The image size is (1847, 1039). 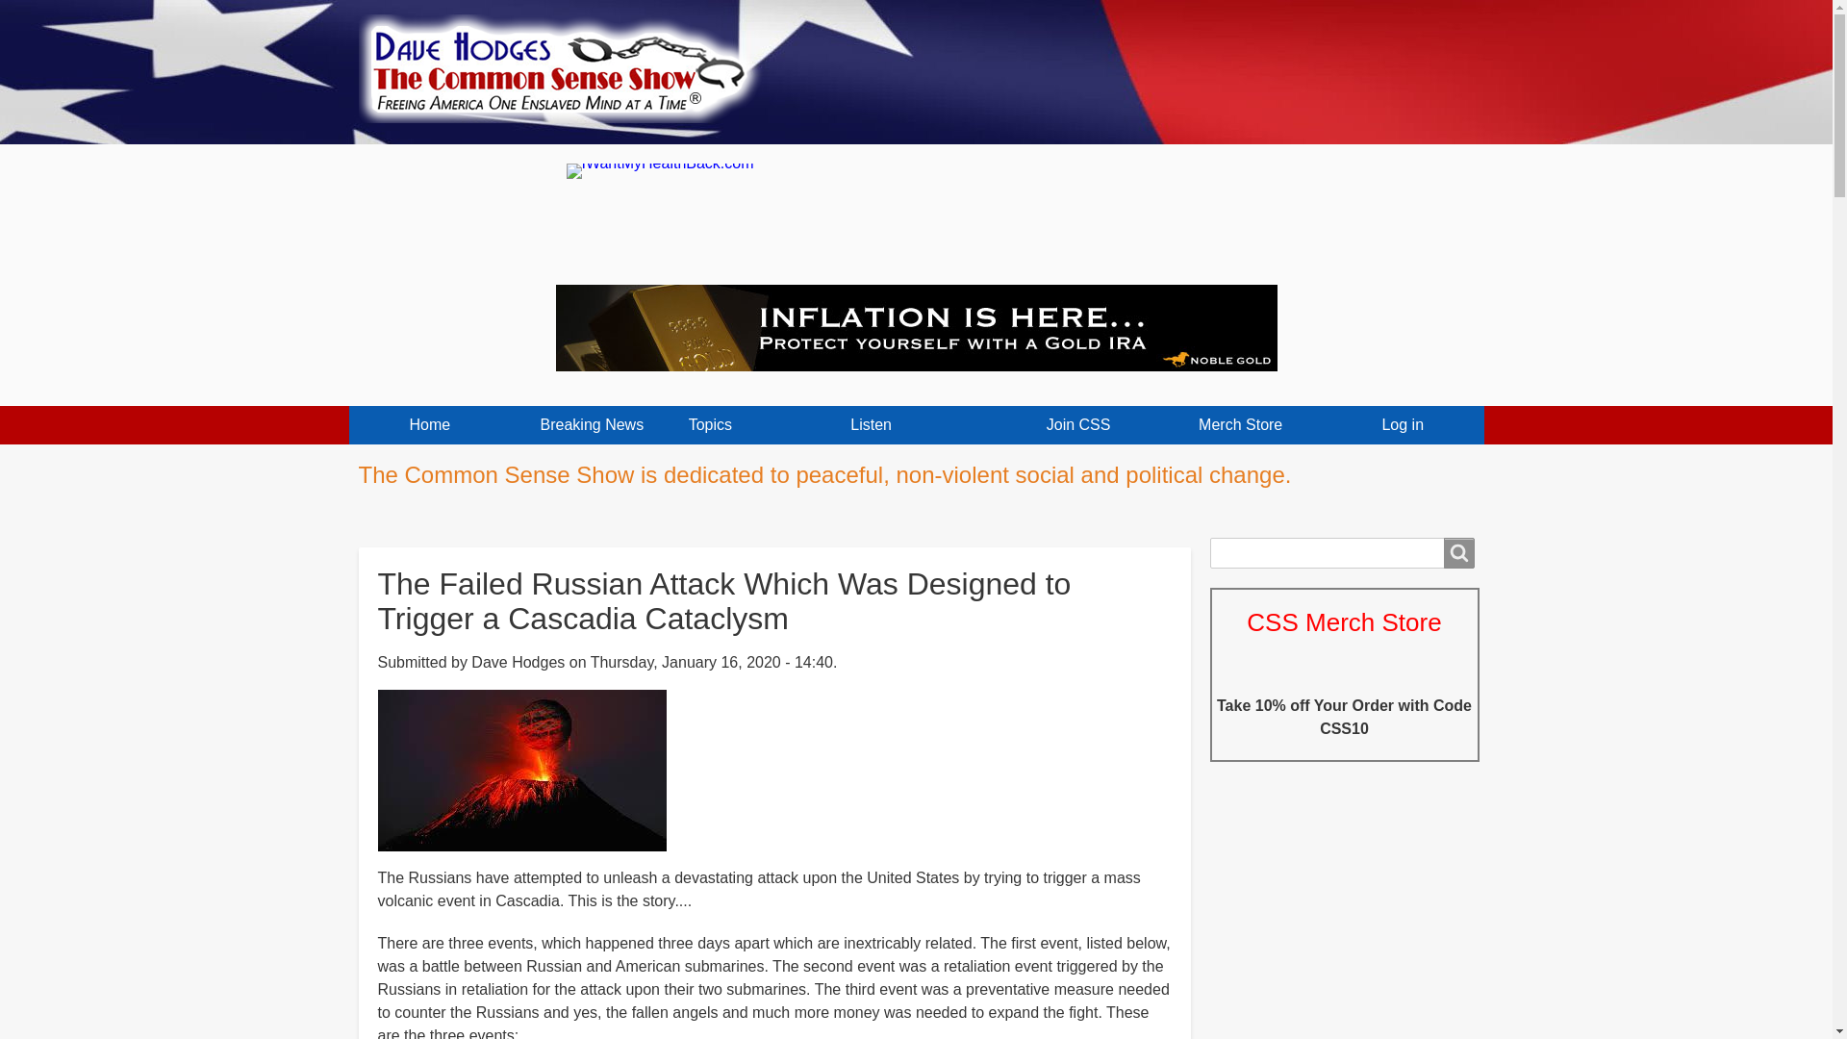 What do you see at coordinates (568, 62) in the screenshot?
I see `Home` at bounding box center [568, 62].